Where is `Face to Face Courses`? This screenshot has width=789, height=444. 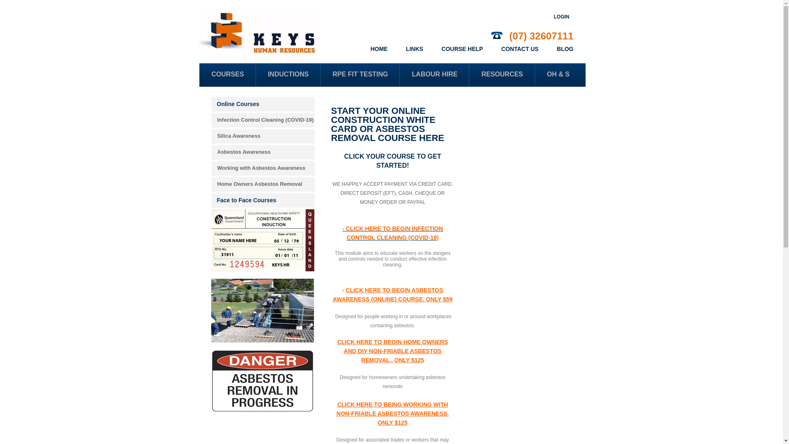 Face to Face Courses is located at coordinates (263, 201).